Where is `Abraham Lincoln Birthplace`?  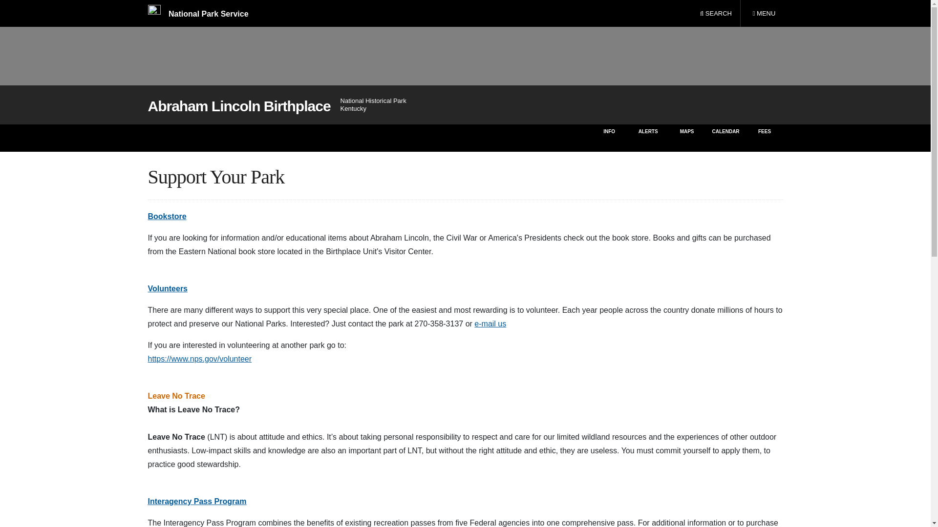
Abraham Lincoln Birthplace is located at coordinates (238, 106).